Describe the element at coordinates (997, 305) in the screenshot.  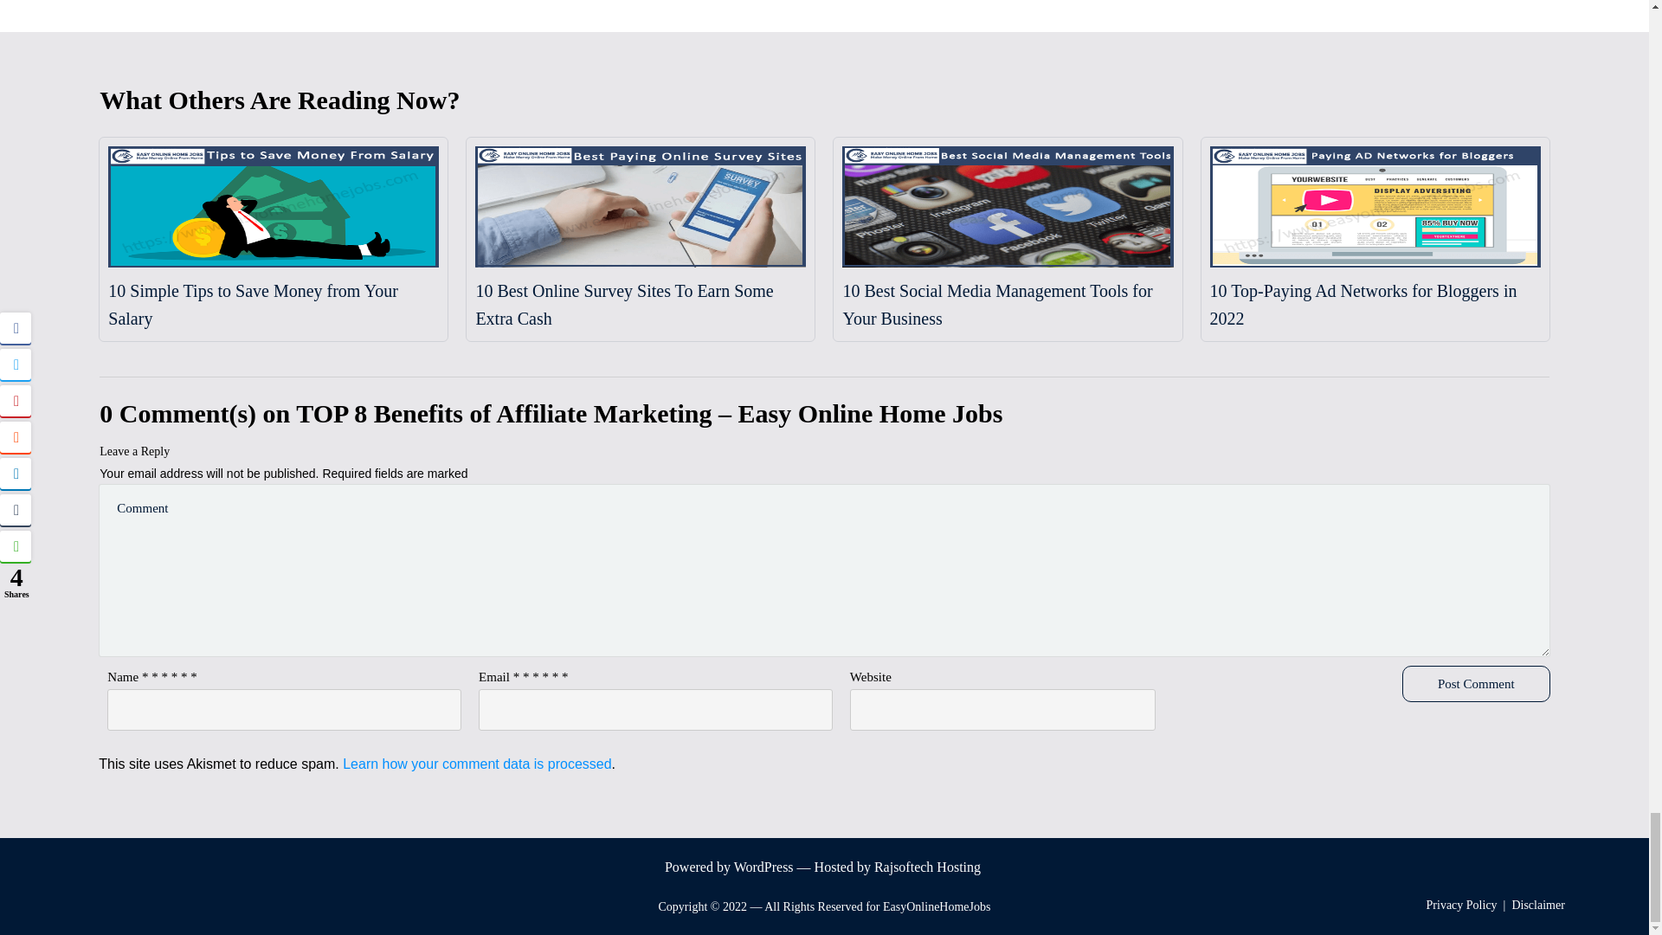
I see `10 Best Social Media Management Tools for Your Business` at that location.